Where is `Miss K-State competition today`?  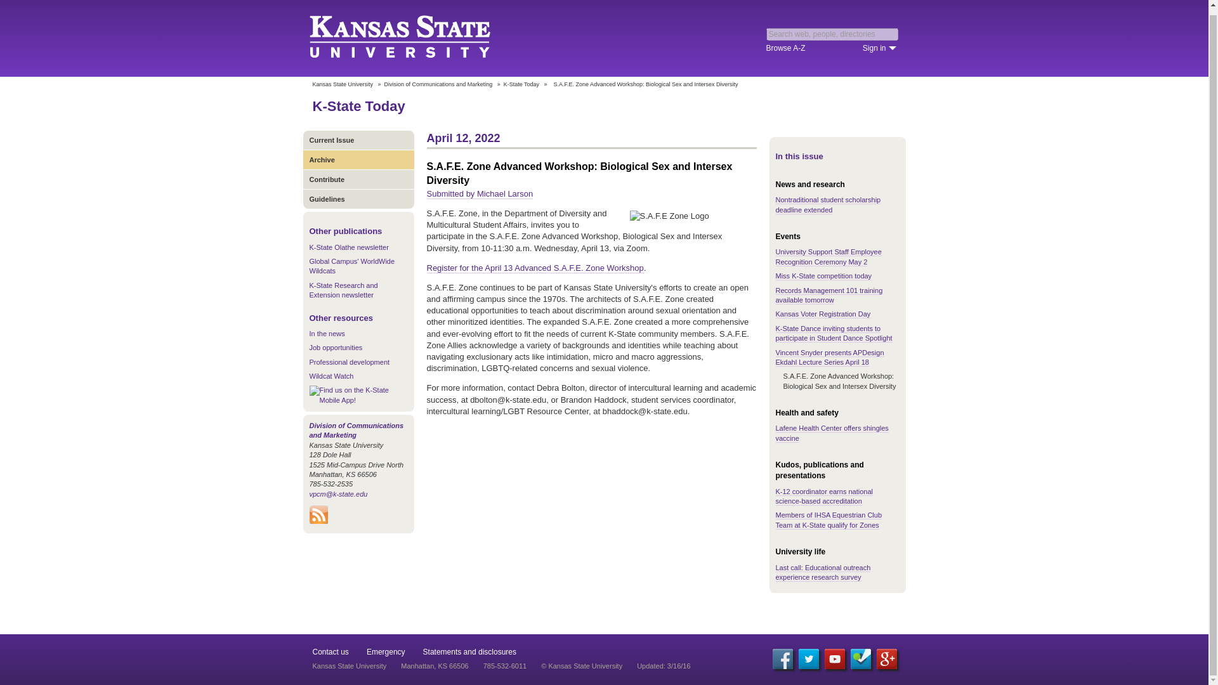
Miss K-State competition today is located at coordinates (823, 275).